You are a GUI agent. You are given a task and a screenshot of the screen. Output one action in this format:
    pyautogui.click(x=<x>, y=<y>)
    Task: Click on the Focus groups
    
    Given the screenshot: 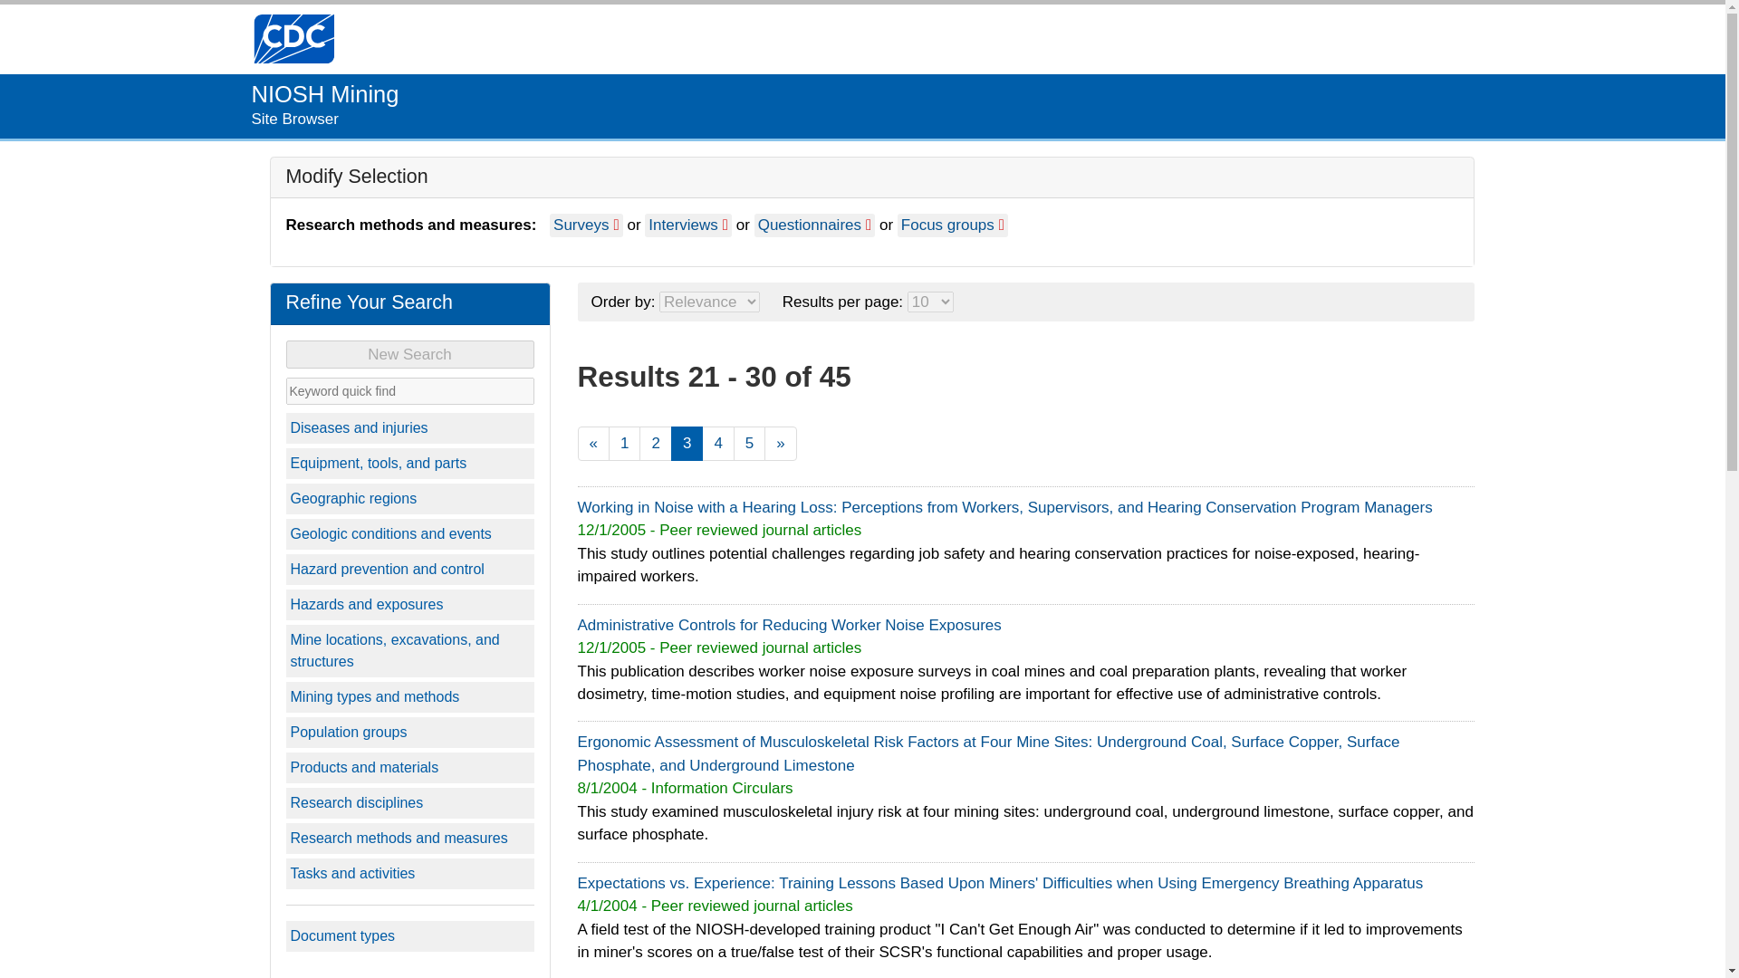 What is the action you would take?
    pyautogui.click(x=953, y=225)
    